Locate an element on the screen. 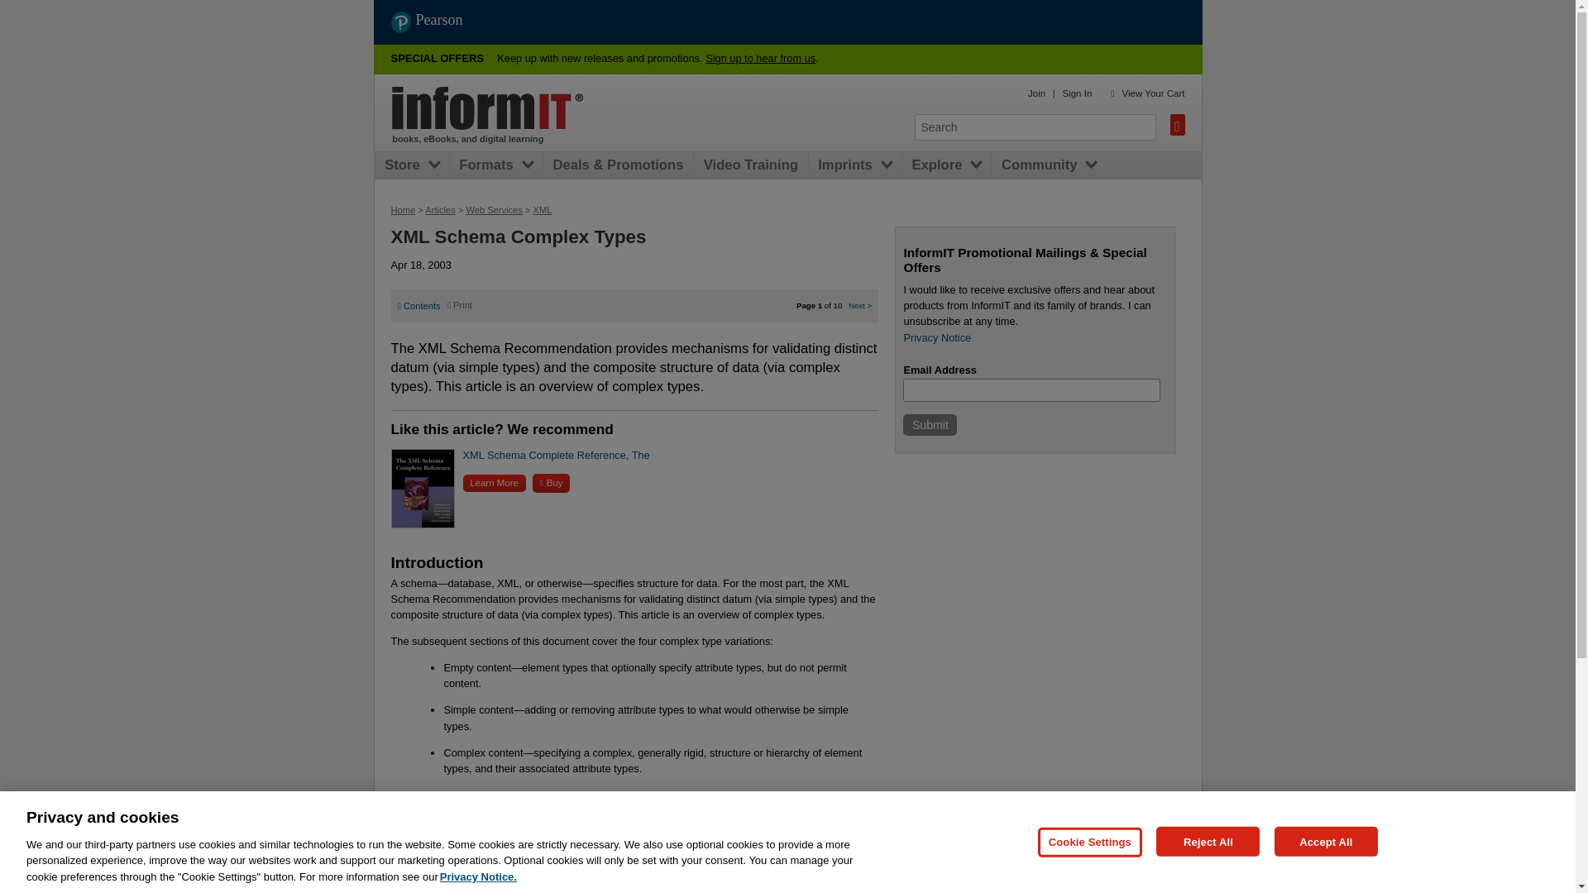 Image resolution: width=1588 pixels, height=893 pixels. Join is located at coordinates (1036, 93).